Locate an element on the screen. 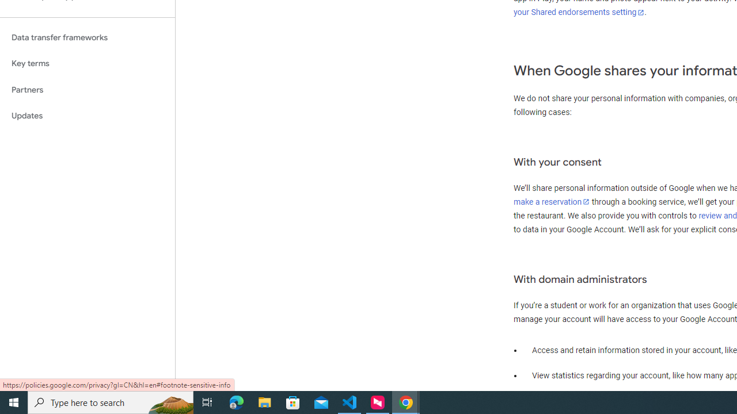 This screenshot has width=737, height=414. Updates is located at coordinates (88, 116).